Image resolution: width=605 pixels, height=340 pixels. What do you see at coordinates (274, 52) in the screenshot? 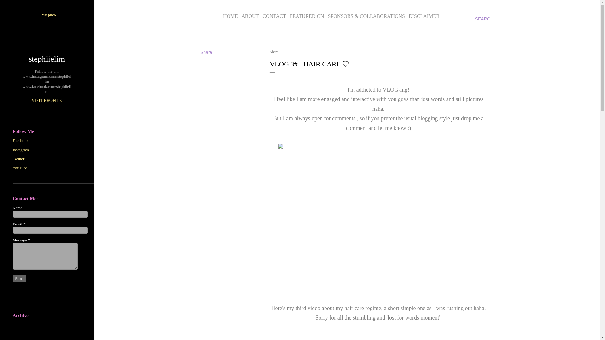
I see `Share` at bounding box center [274, 52].